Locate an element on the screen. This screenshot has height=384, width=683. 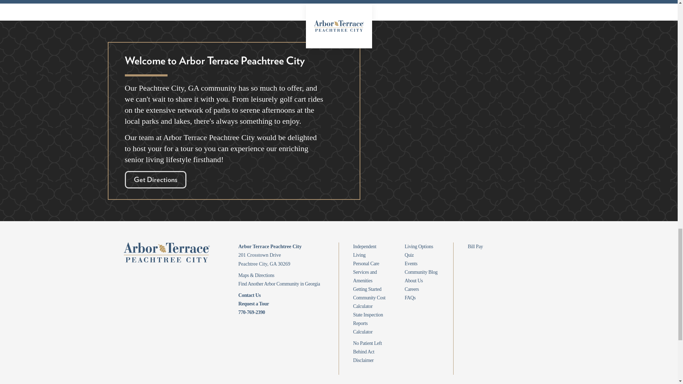
2 is located at coordinates (338, 2).